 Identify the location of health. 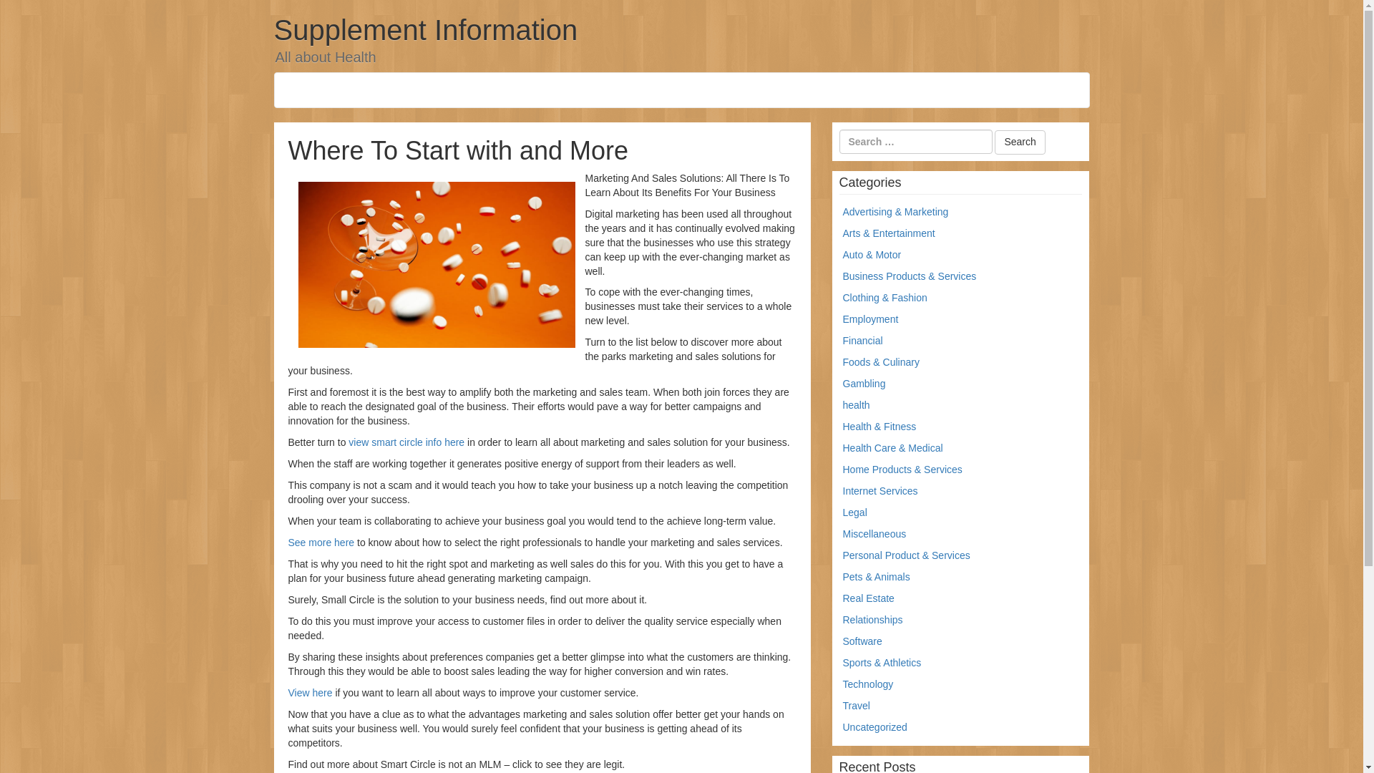
(856, 405).